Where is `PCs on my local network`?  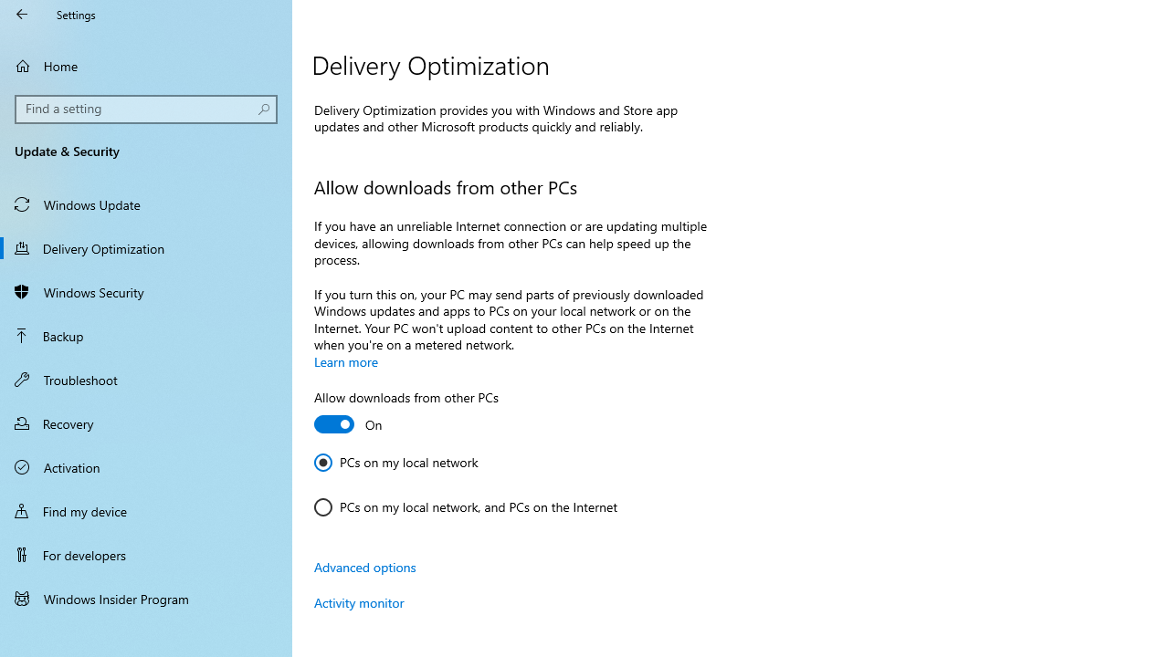 PCs on my local network is located at coordinates (396, 462).